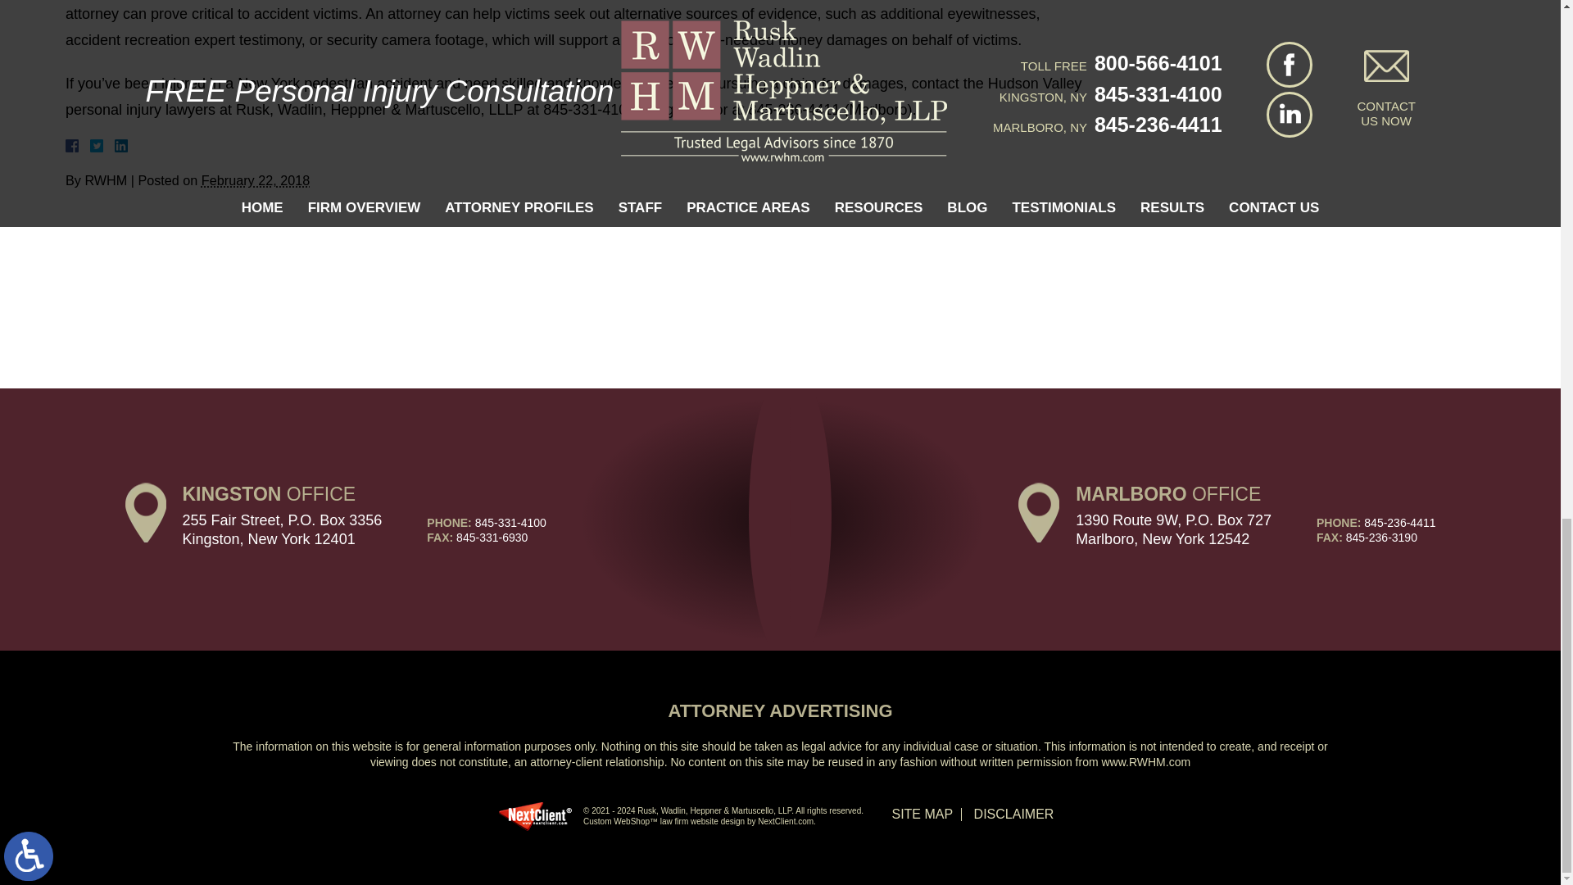 The image size is (1573, 885). What do you see at coordinates (115, 145) in the screenshot?
I see `LinkedIn` at bounding box center [115, 145].